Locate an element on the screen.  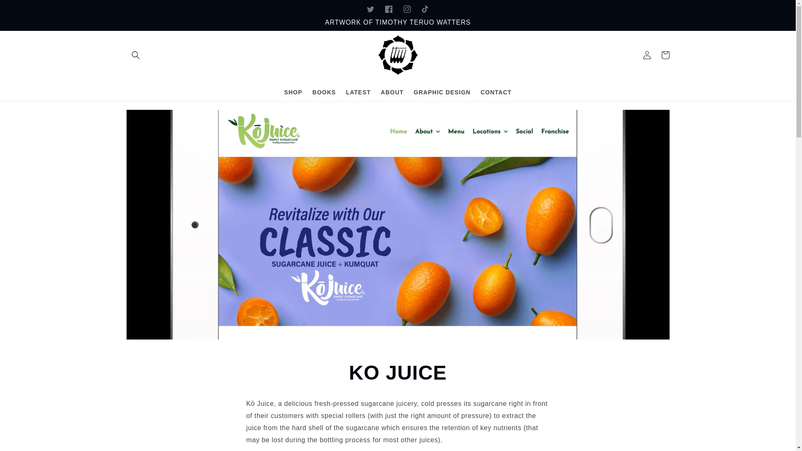
TikTok is located at coordinates (425, 9).